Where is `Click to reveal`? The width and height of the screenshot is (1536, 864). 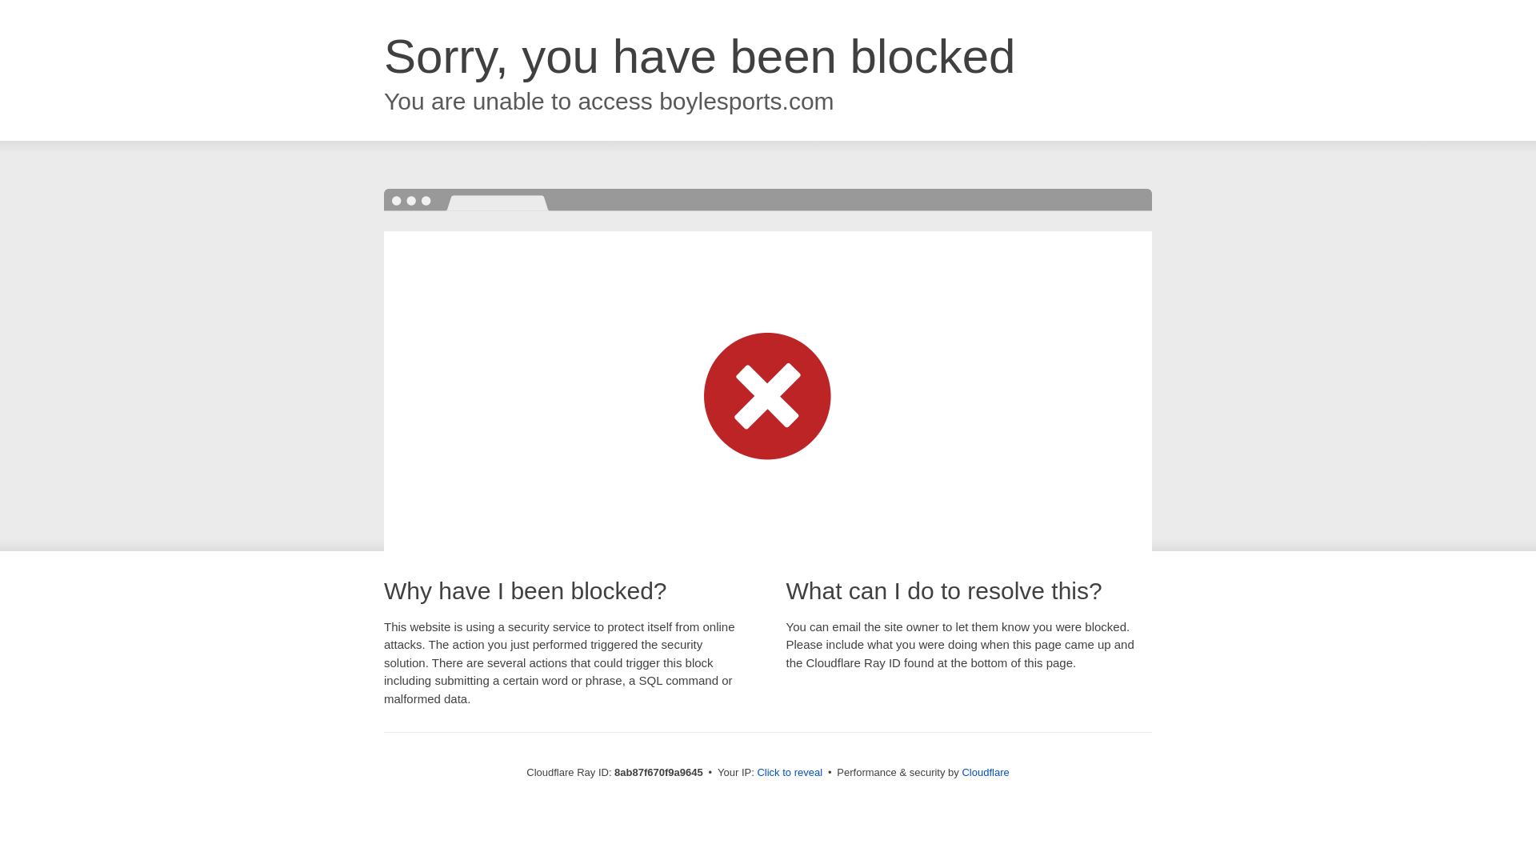 Click to reveal is located at coordinates (789, 773).